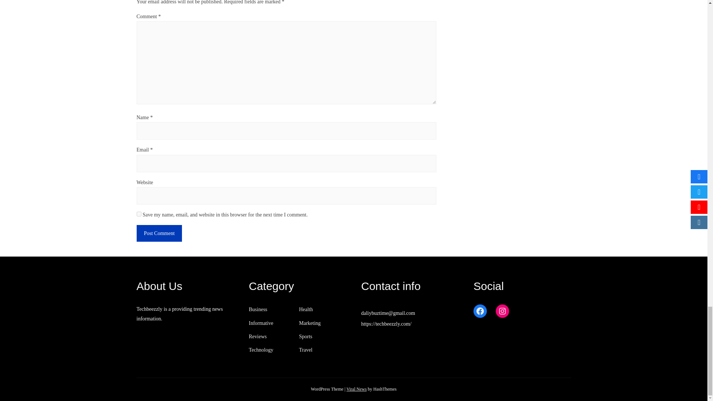  I want to click on Informative, so click(261, 323).